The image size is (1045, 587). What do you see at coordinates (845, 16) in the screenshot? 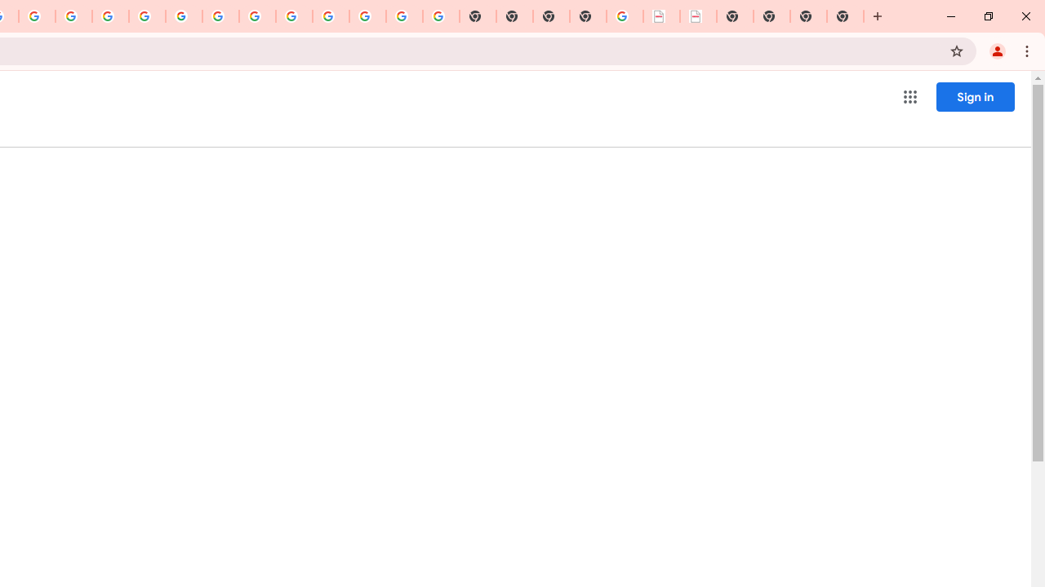
I see `New Tab` at bounding box center [845, 16].